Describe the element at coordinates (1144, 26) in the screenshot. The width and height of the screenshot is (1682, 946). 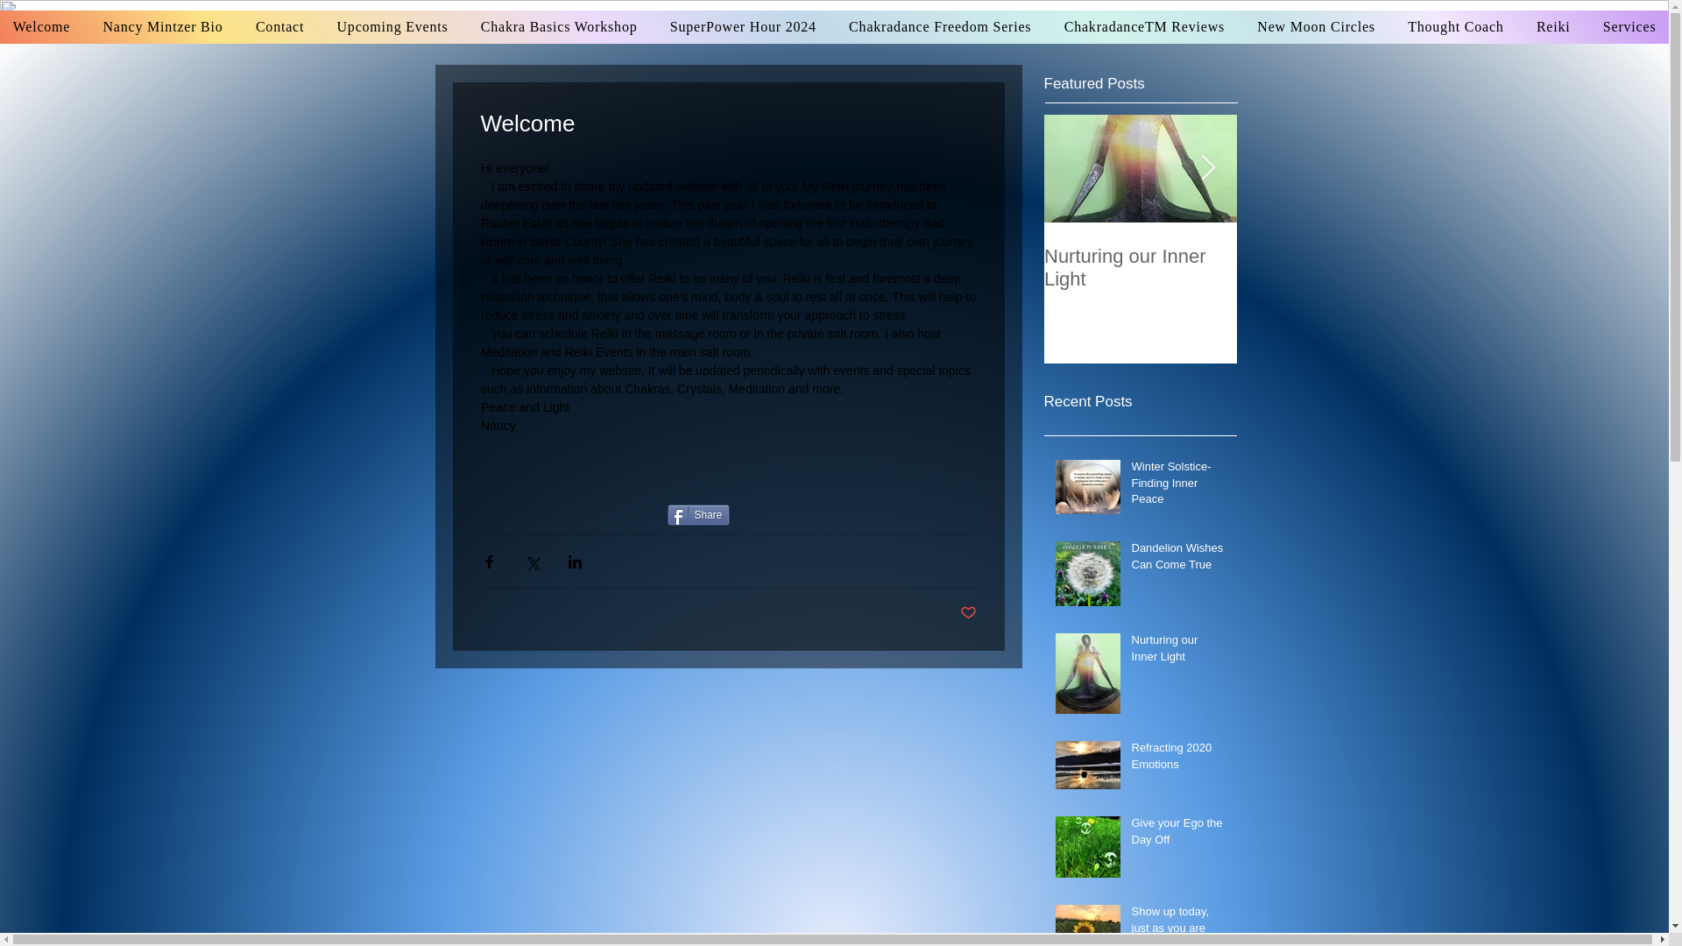
I see `ChakradanceTM Reviews` at that location.